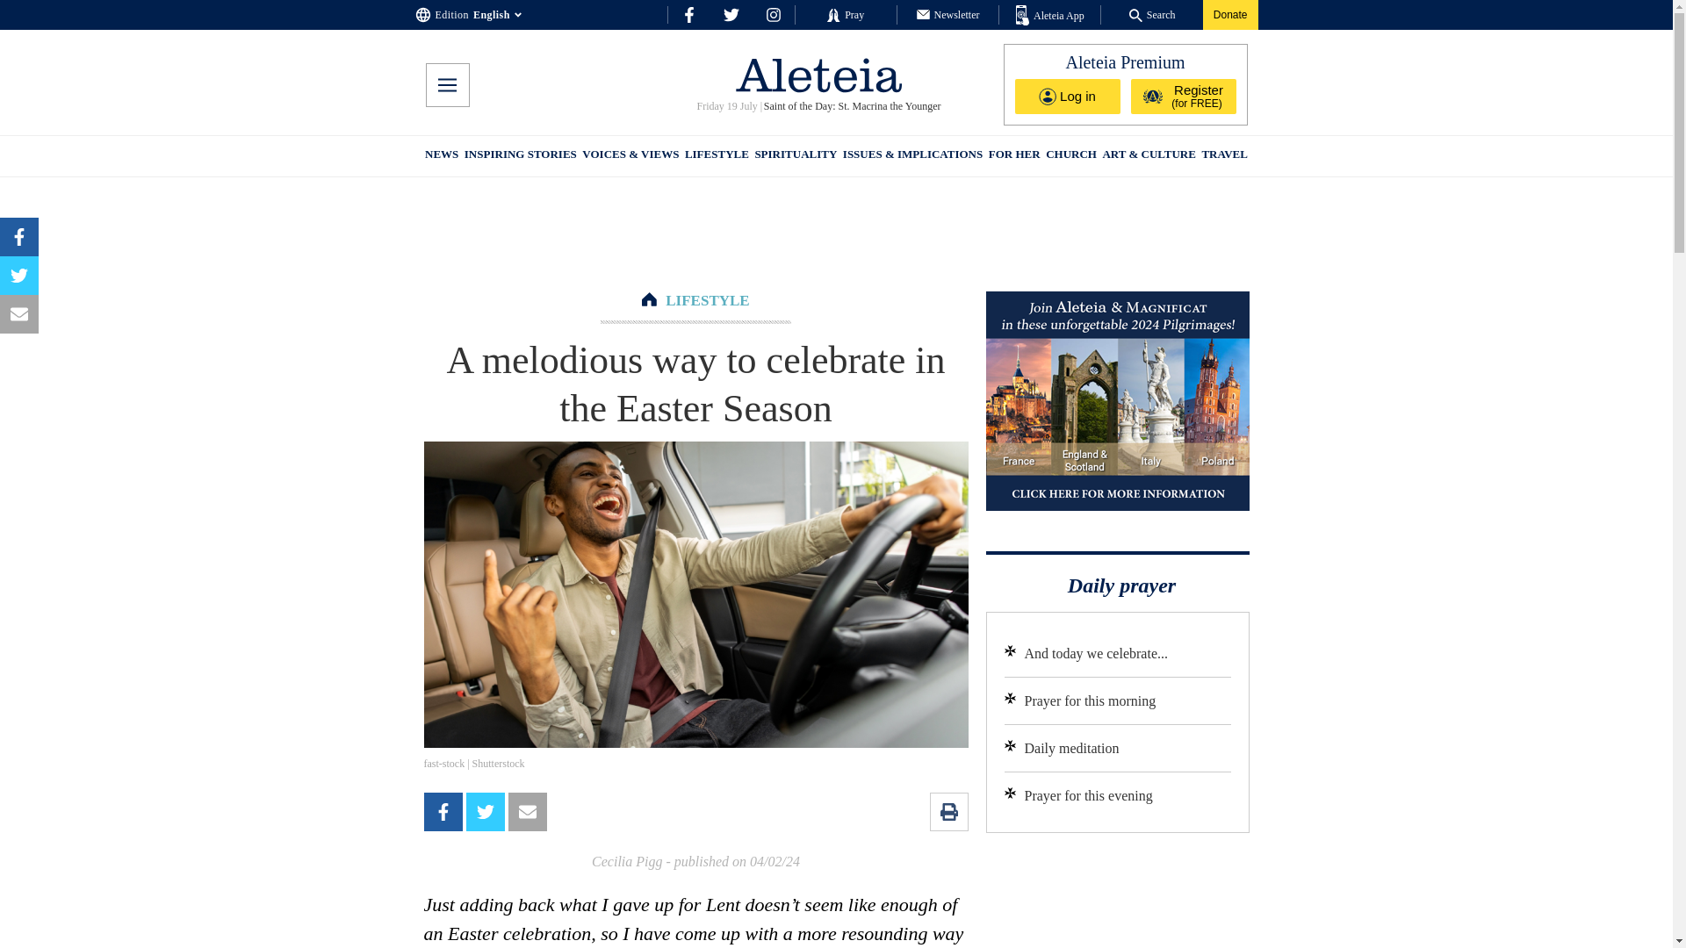 The image size is (1686, 948). I want to click on LIFESTYLE, so click(717, 156).